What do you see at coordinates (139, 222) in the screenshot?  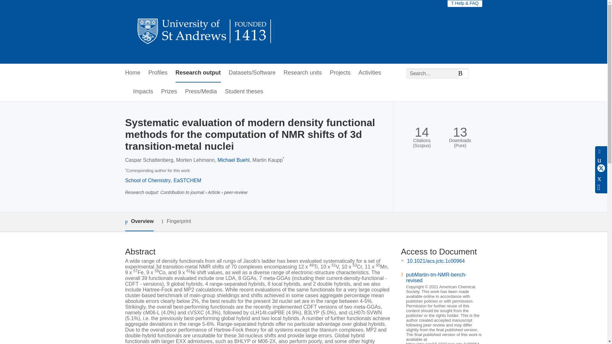 I see `Overview` at bounding box center [139, 222].